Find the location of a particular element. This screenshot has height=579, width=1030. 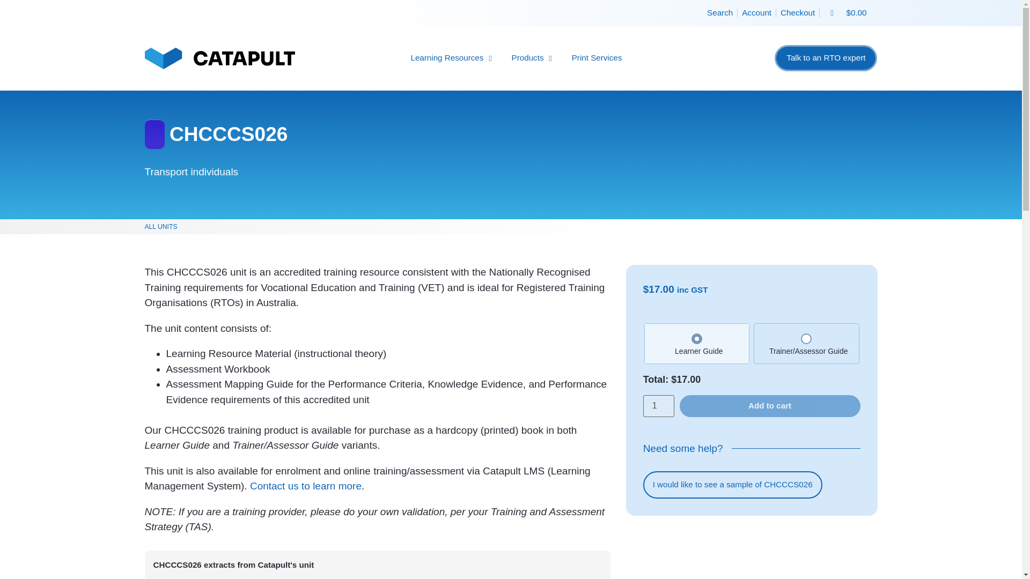

ALL UNITS is located at coordinates (161, 226).